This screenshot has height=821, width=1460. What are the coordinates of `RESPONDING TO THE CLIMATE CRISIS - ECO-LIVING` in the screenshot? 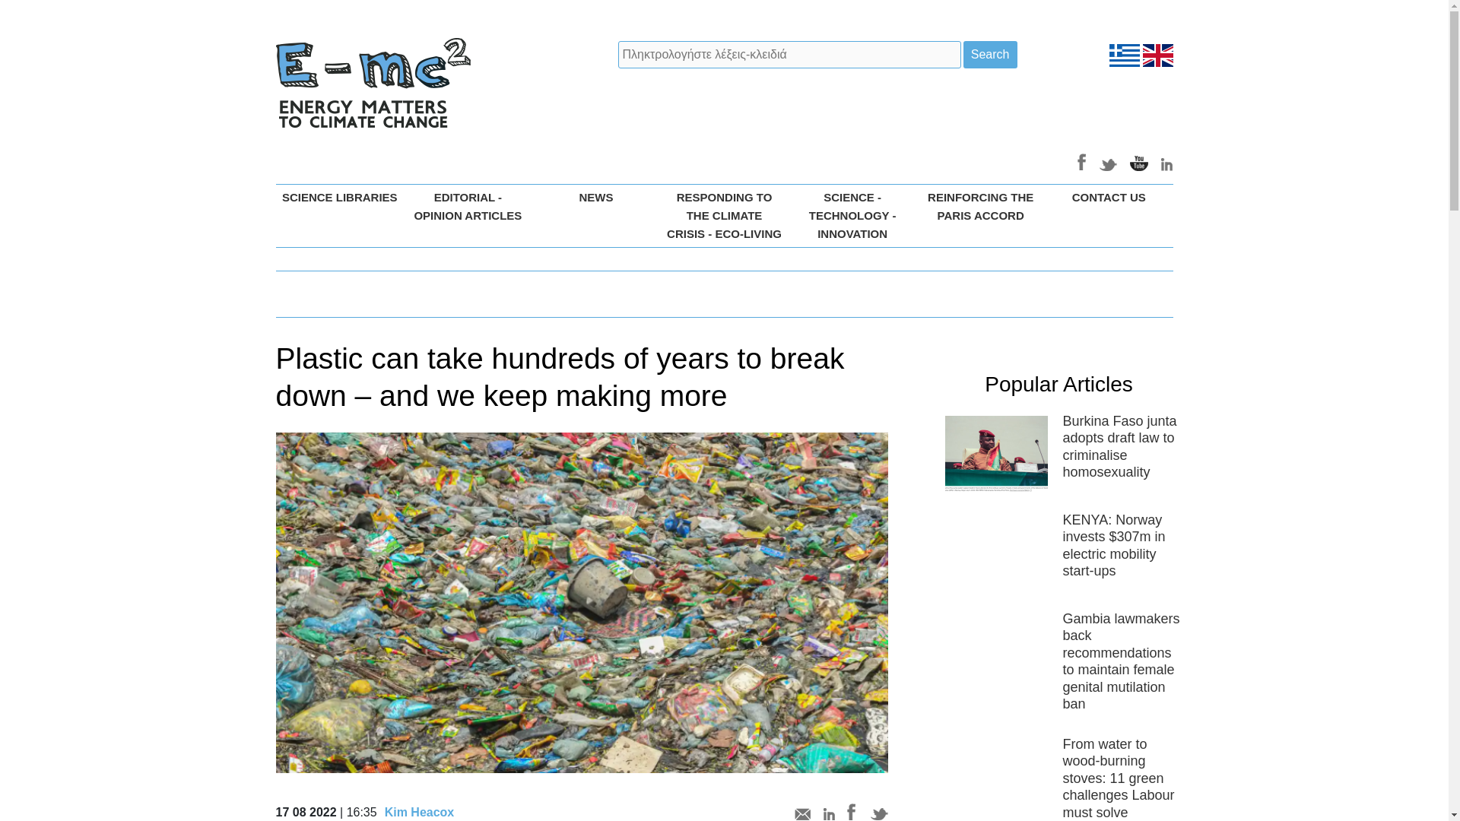 It's located at (724, 216).